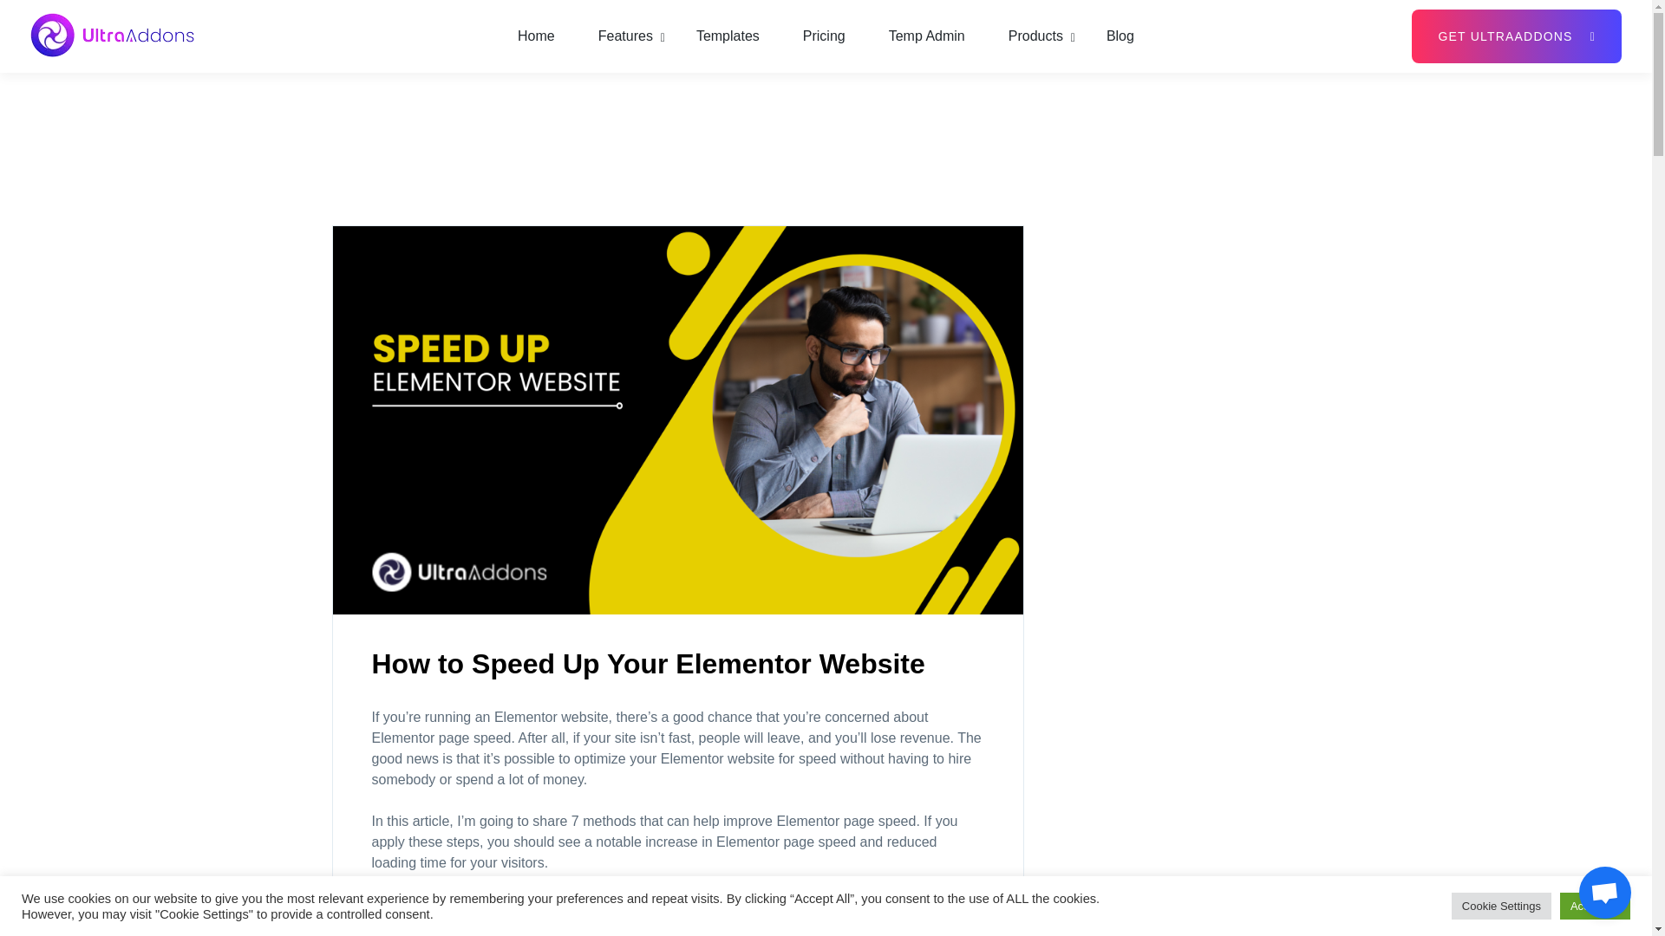 The width and height of the screenshot is (1665, 936). What do you see at coordinates (727, 36) in the screenshot?
I see `Templates` at bounding box center [727, 36].